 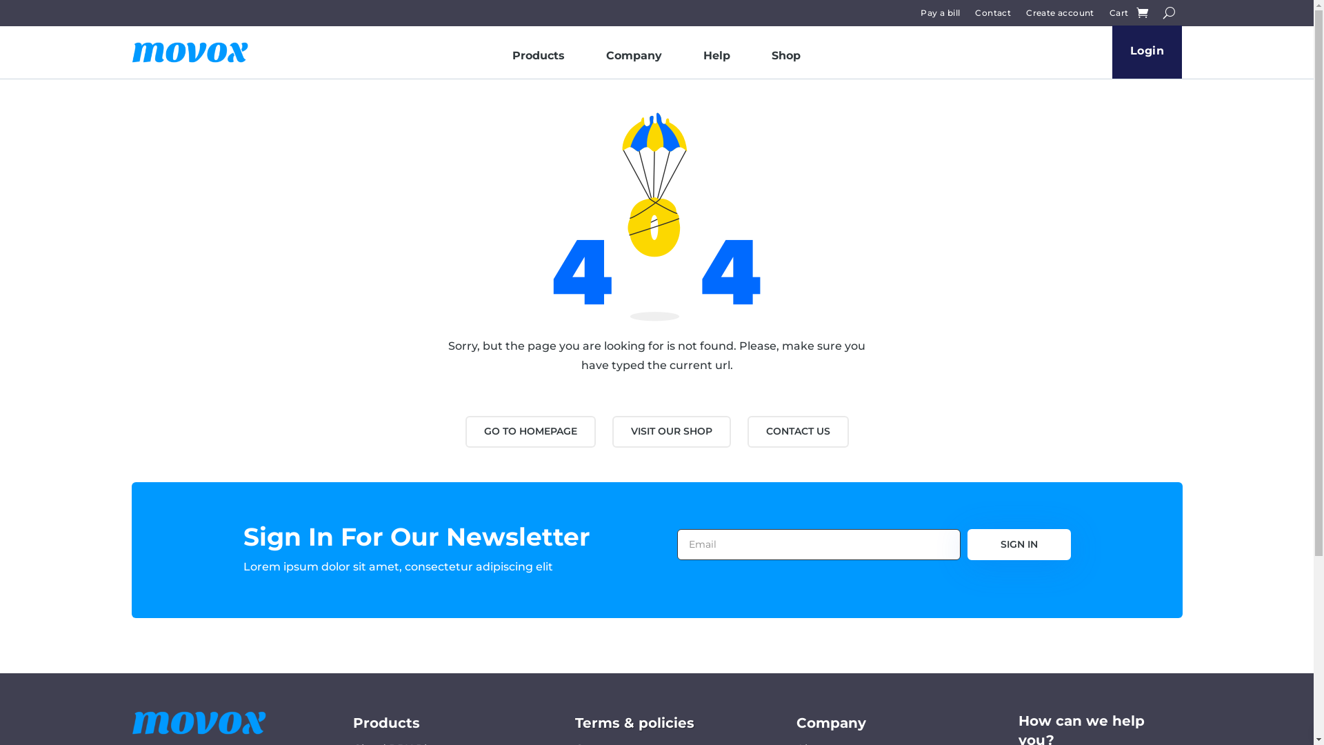 What do you see at coordinates (799, 432) in the screenshot?
I see `CONTACT US` at bounding box center [799, 432].